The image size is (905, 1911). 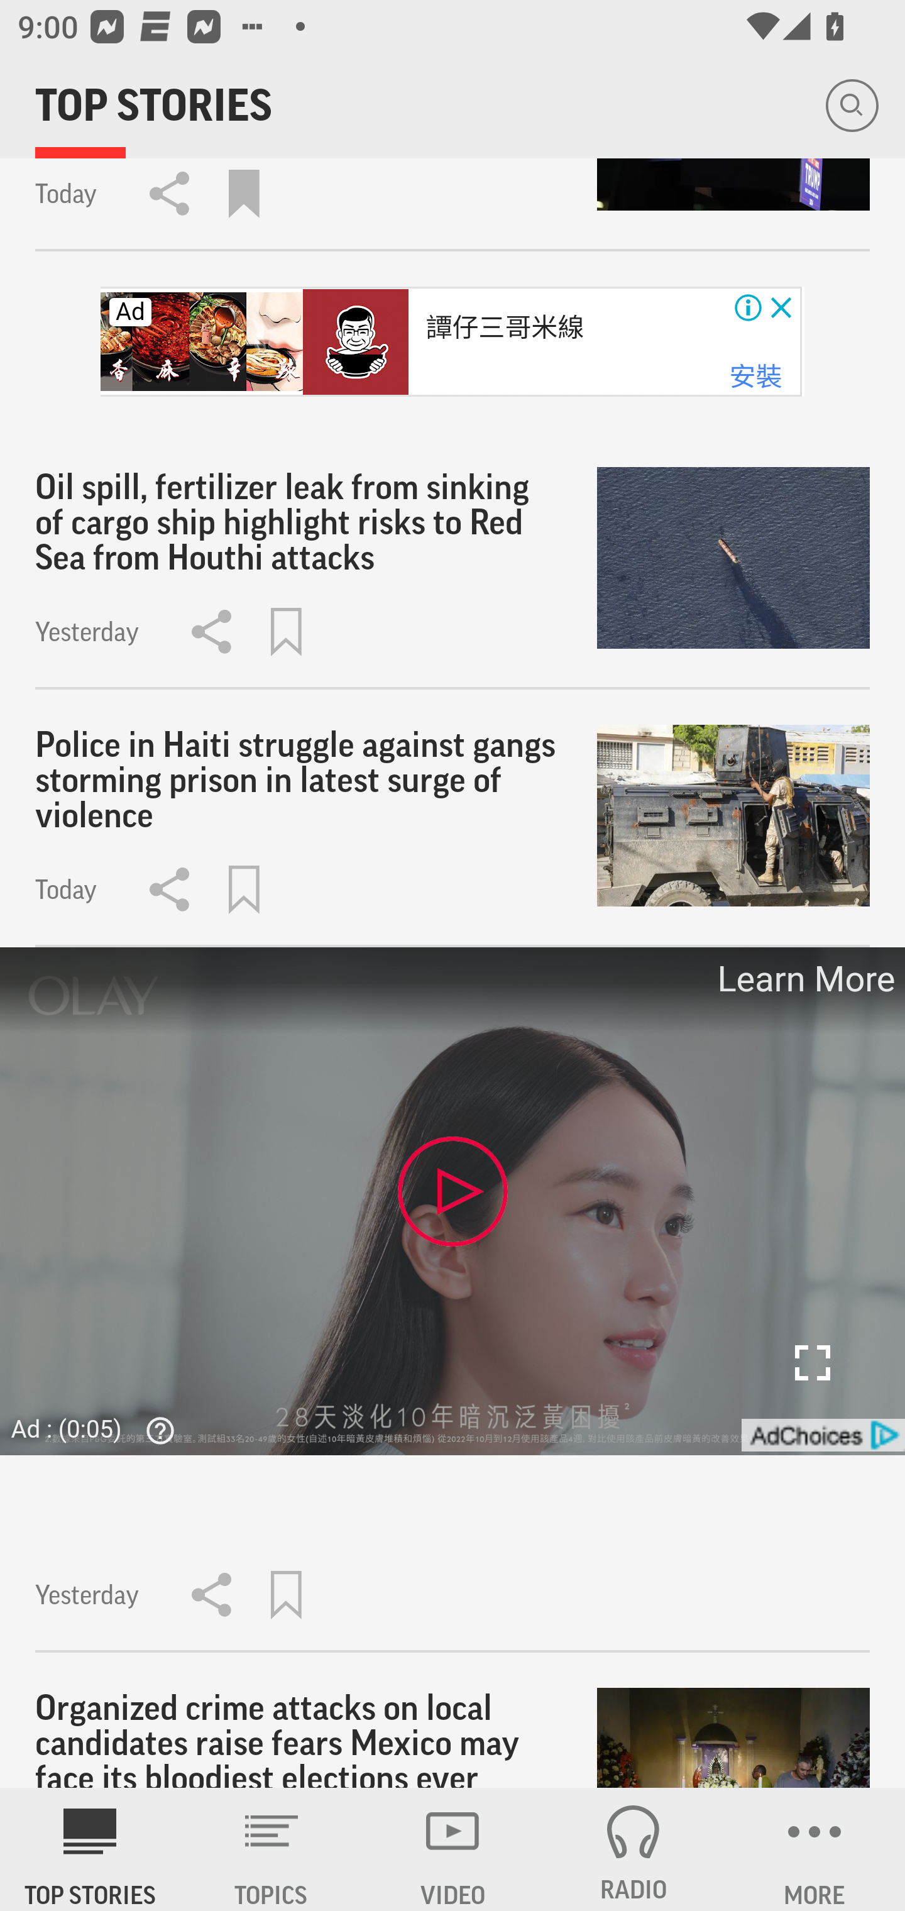 What do you see at coordinates (155, 1430) in the screenshot?
I see `Why This Ad?` at bounding box center [155, 1430].